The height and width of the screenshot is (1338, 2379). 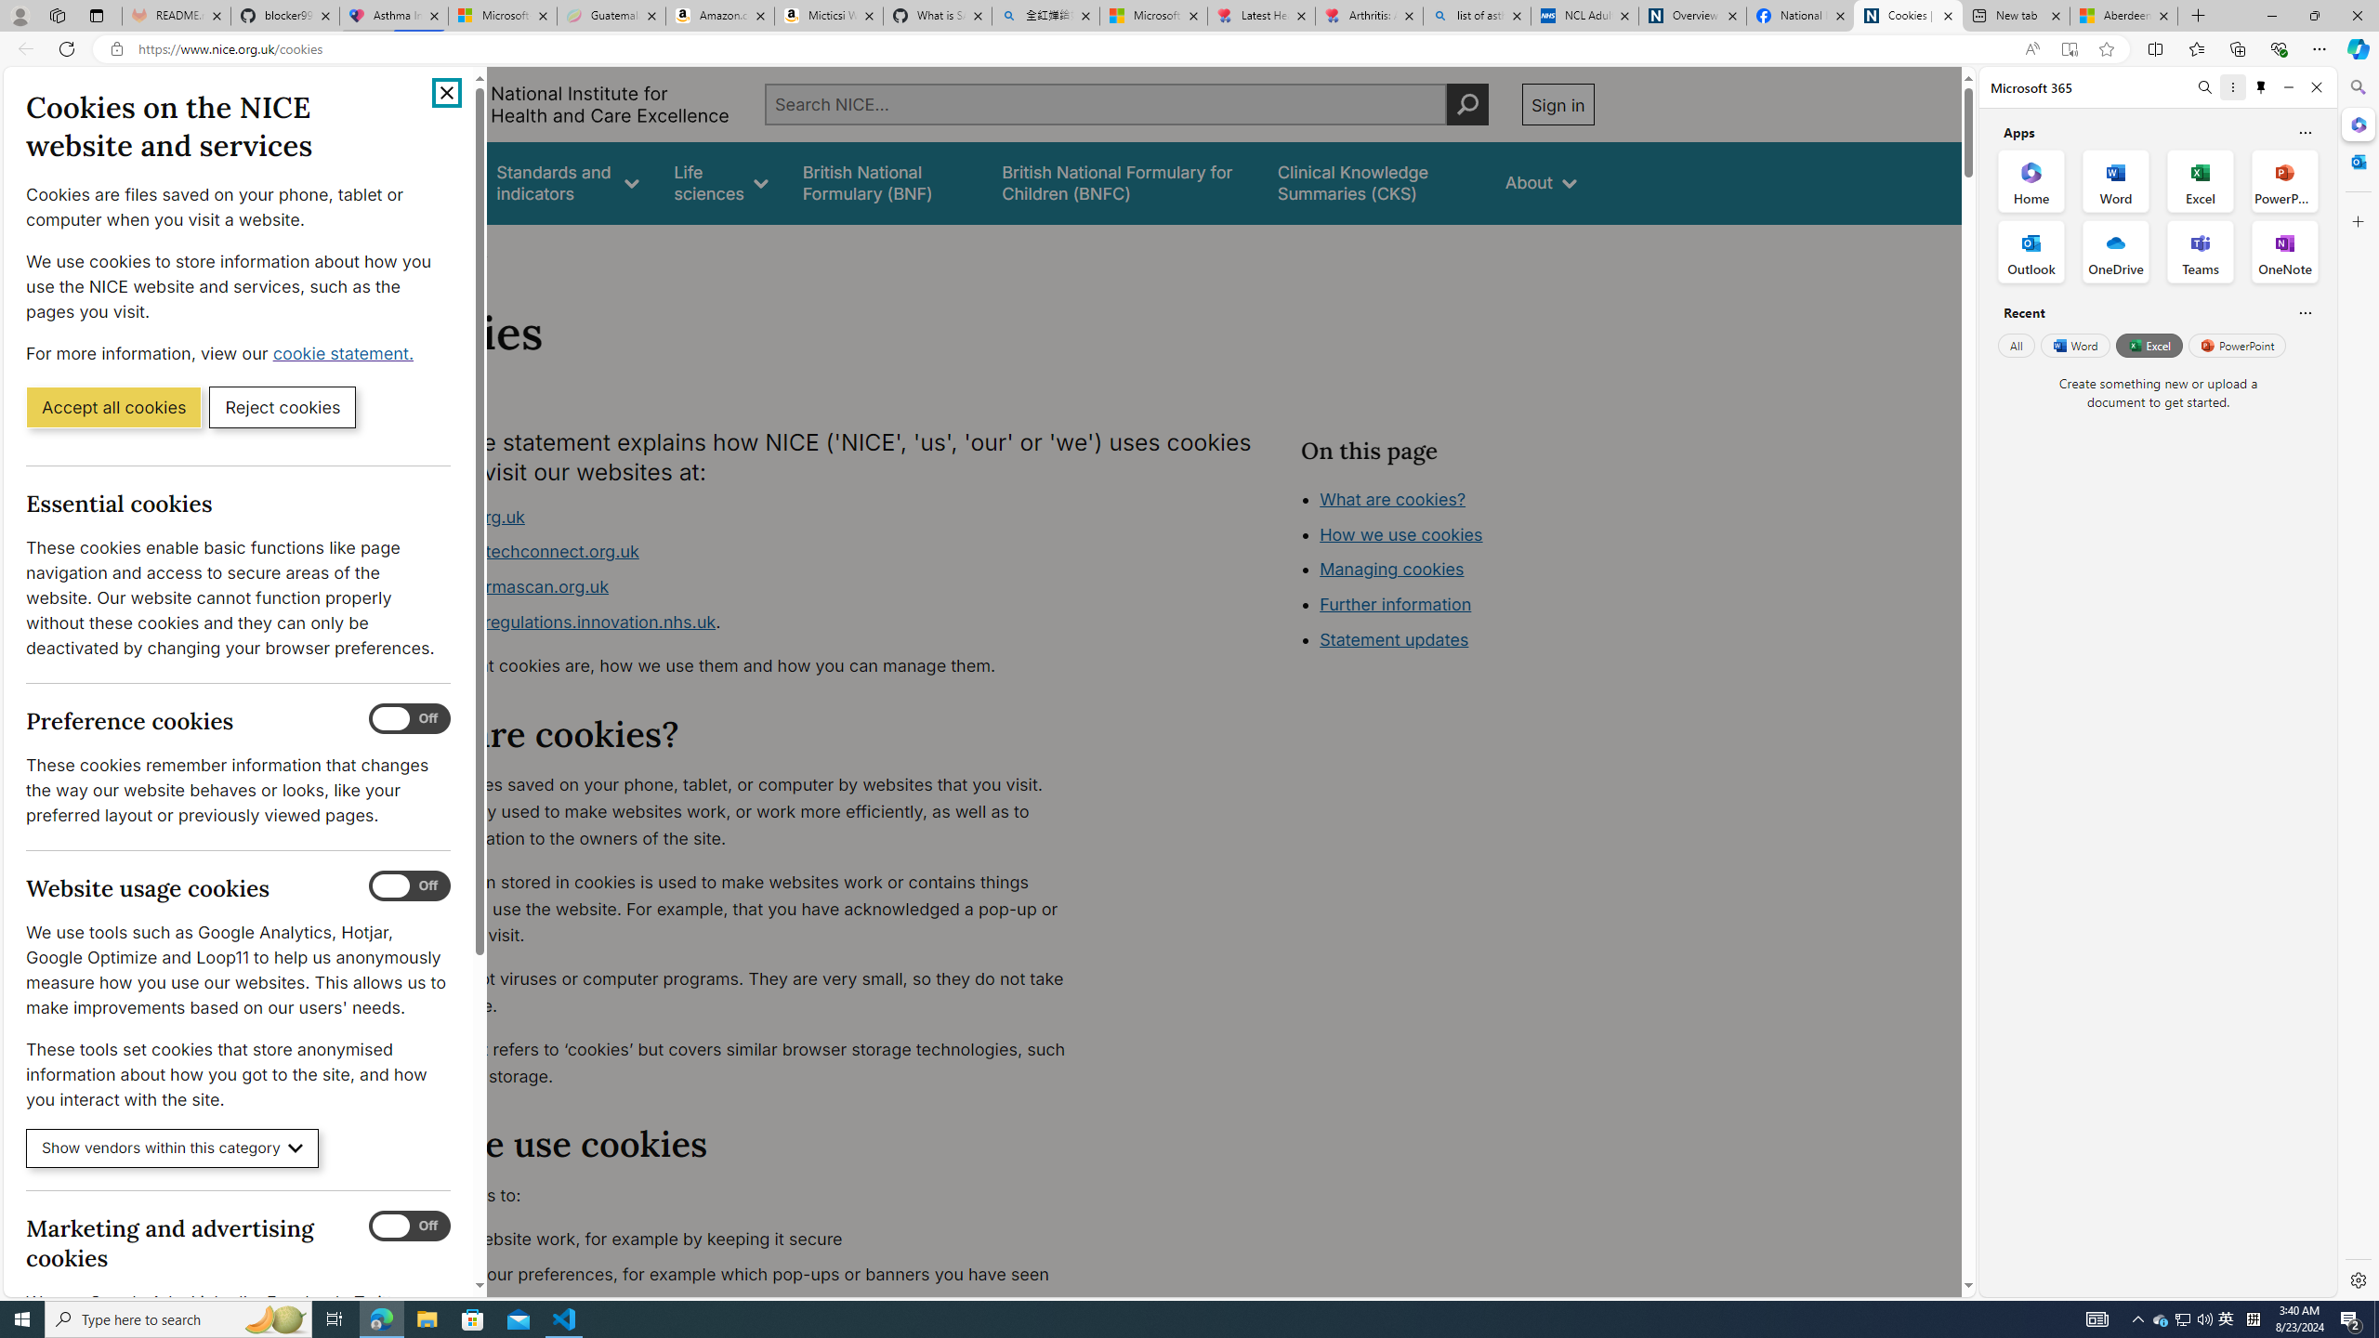 I want to click on make our website work, for example by keeping it secure, so click(x=740, y=1240).